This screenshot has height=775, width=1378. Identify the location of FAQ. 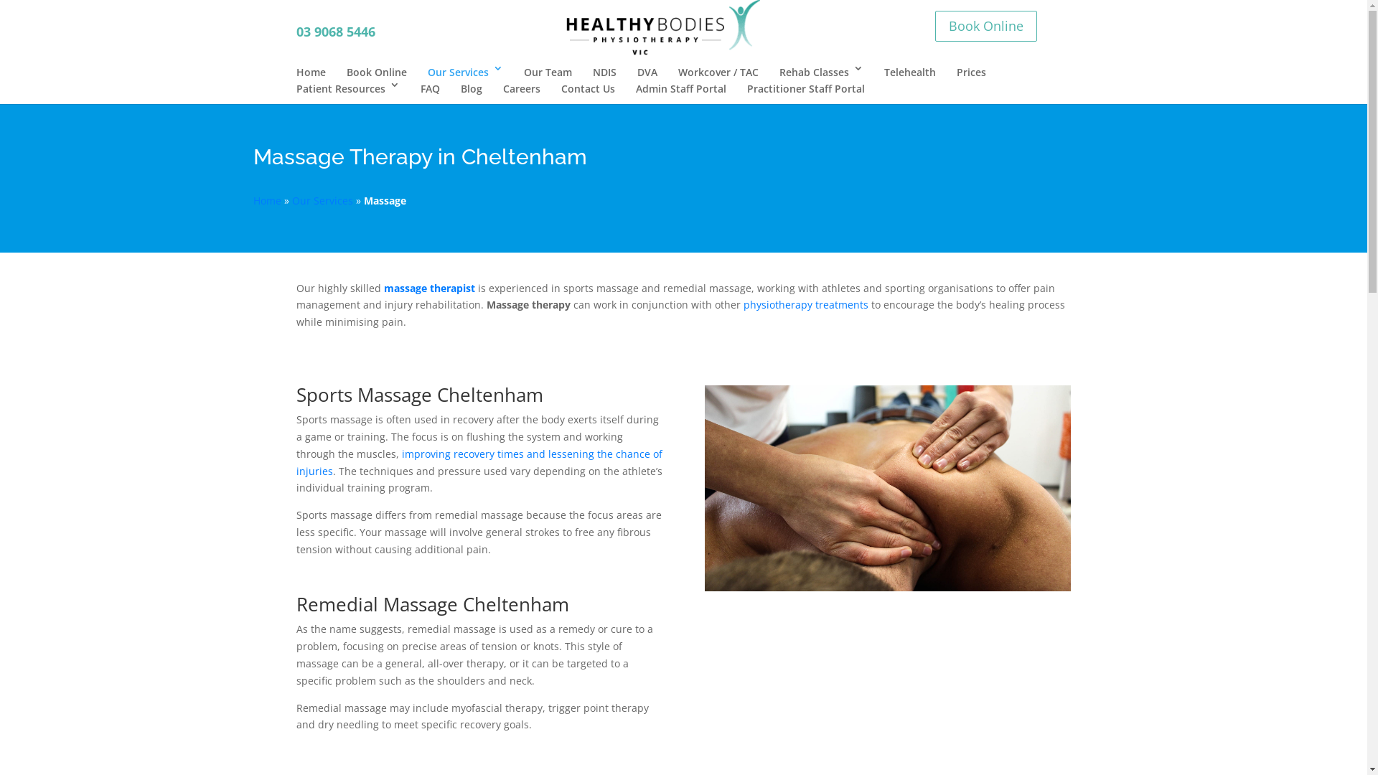
(431, 89).